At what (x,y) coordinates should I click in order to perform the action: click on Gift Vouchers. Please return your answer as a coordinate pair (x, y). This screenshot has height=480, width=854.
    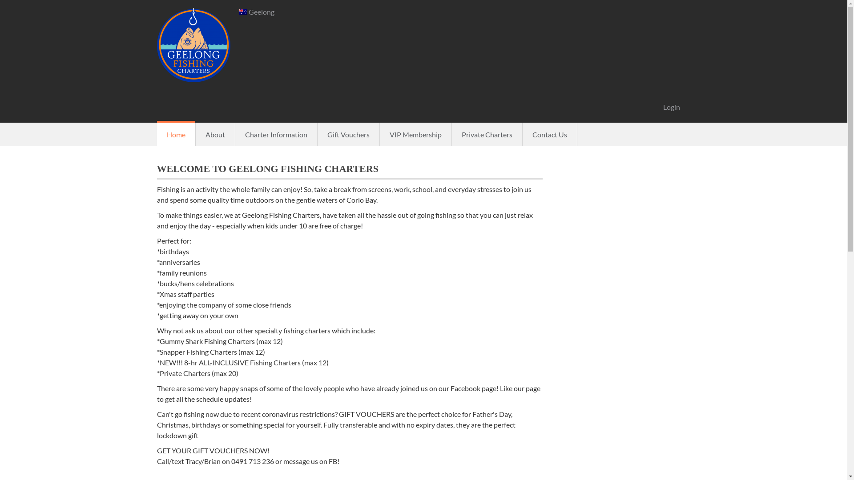
    Looking at the image, I should click on (349, 134).